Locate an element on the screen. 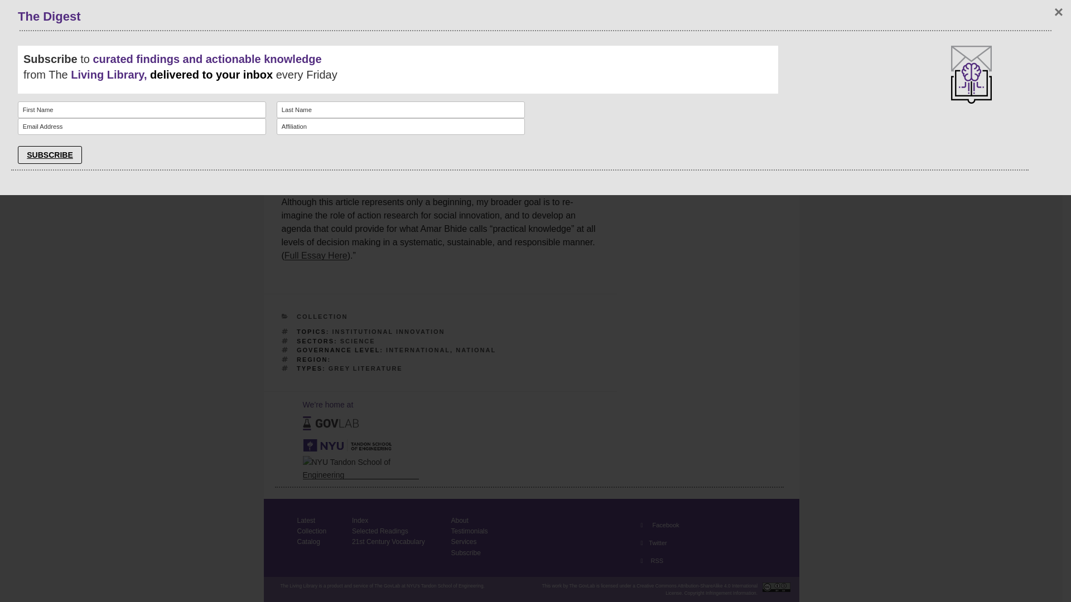 The width and height of the screenshot is (1071, 602). AI mass surveillance at Paris Olympics is located at coordinates (699, 65).